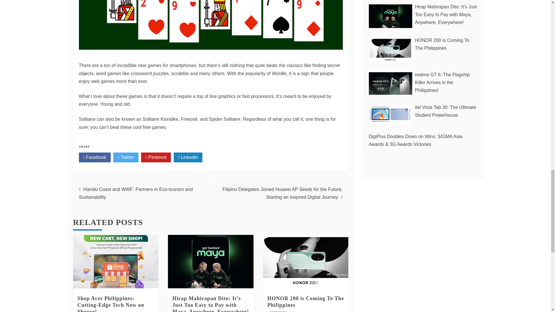 The height and width of the screenshot is (312, 555). Describe the element at coordinates (188, 157) in the screenshot. I see `Linkedin` at that location.